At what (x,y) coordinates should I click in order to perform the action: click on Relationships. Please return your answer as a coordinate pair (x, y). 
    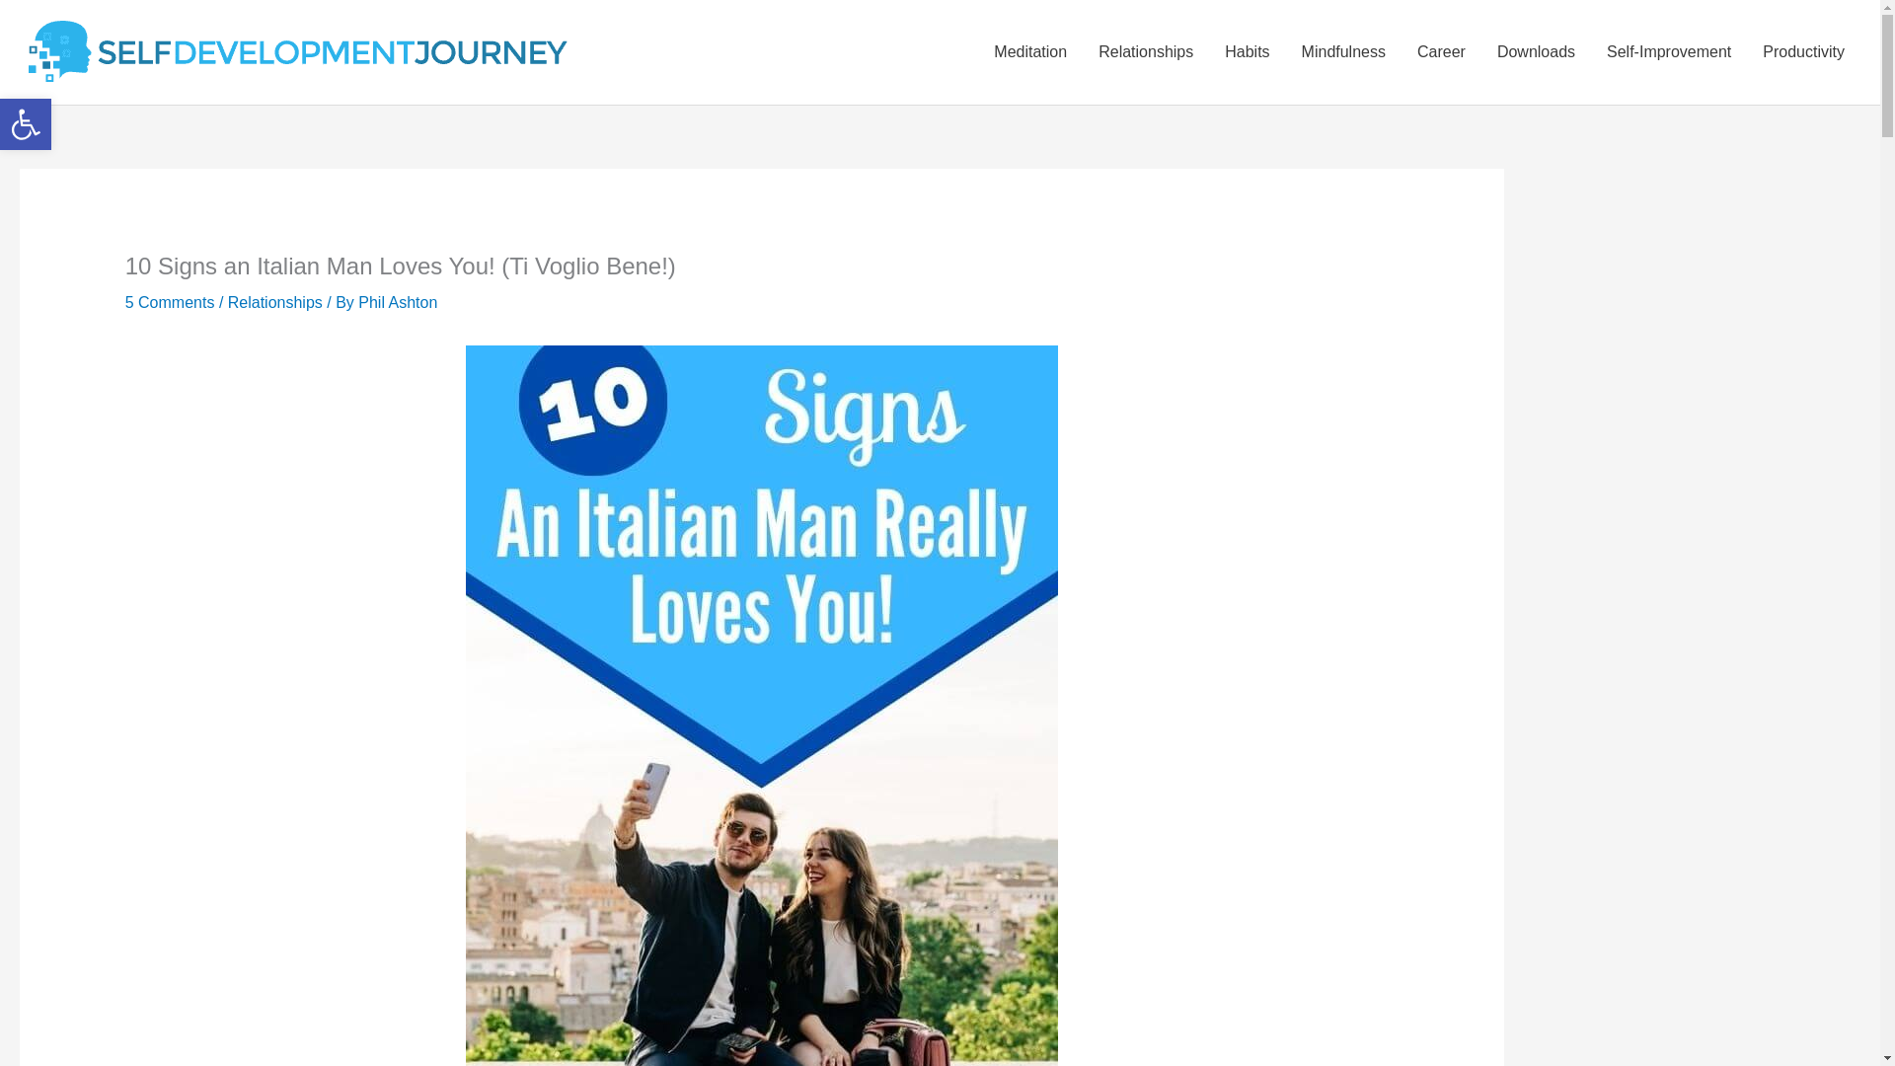
    Looking at the image, I should click on (1145, 51).